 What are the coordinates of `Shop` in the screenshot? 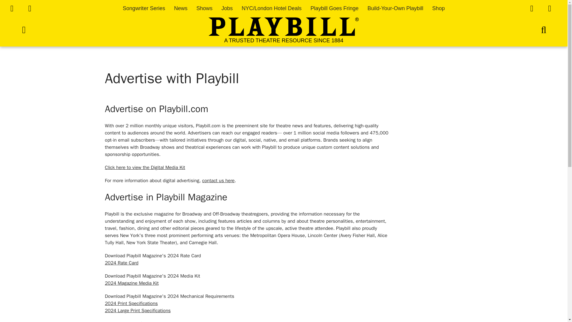 It's located at (439, 8).